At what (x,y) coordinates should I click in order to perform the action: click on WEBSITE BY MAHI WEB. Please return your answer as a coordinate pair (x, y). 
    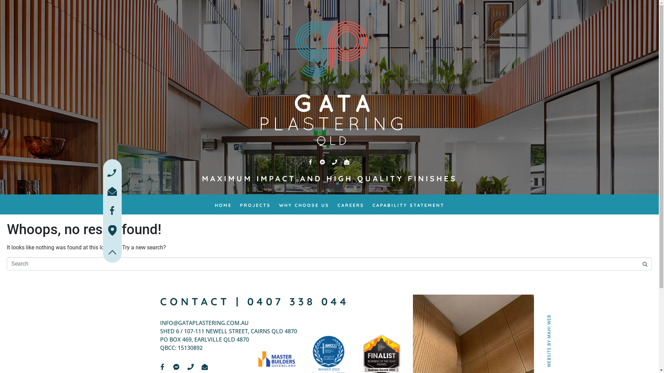
    Looking at the image, I should click on (572, 318).